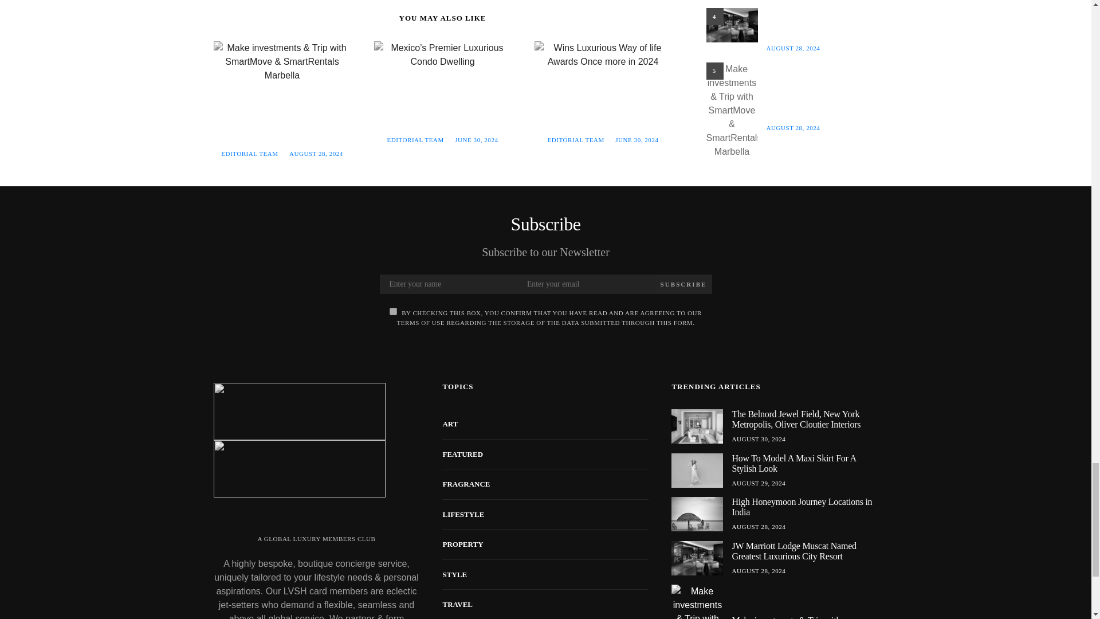 The width and height of the screenshot is (1100, 619). What do you see at coordinates (415, 139) in the screenshot?
I see `View all posts by Editorial Team` at bounding box center [415, 139].